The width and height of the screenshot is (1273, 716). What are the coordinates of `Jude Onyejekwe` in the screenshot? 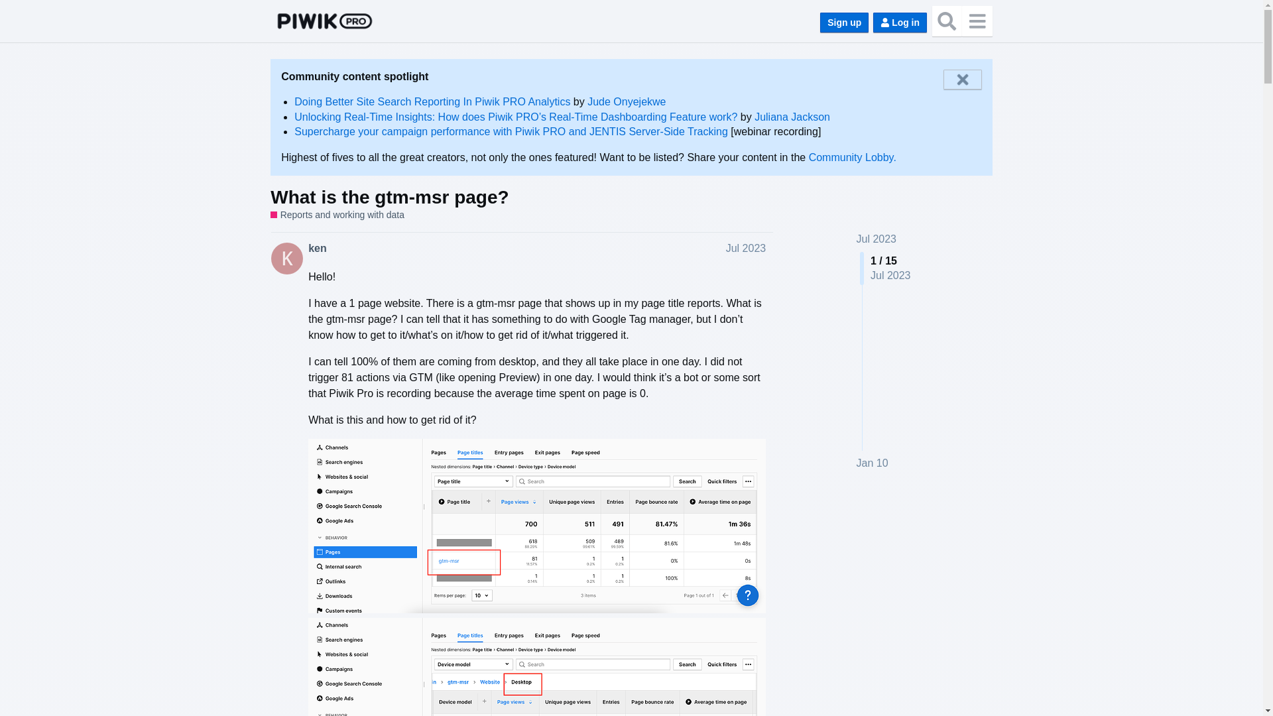 It's located at (626, 101).